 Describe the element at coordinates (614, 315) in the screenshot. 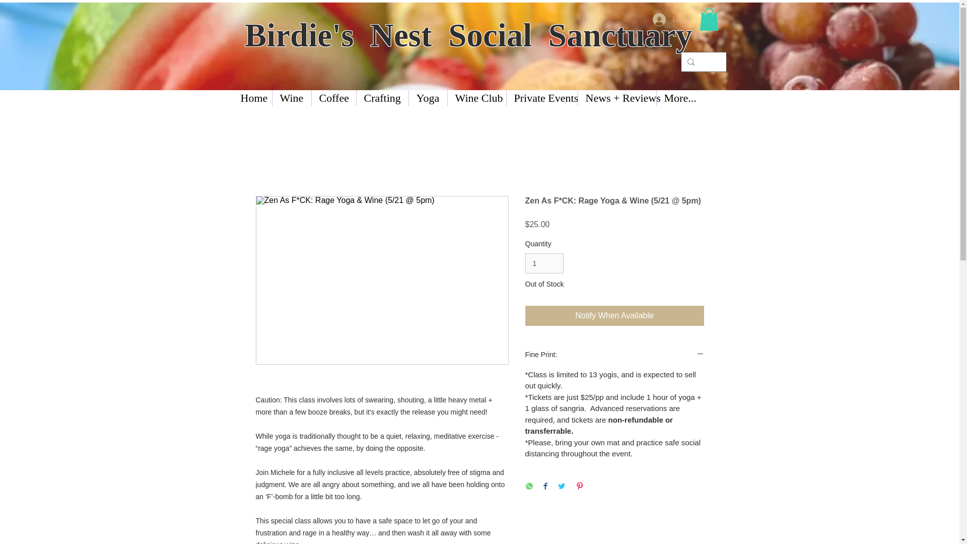

I see `Notify When Available` at that location.